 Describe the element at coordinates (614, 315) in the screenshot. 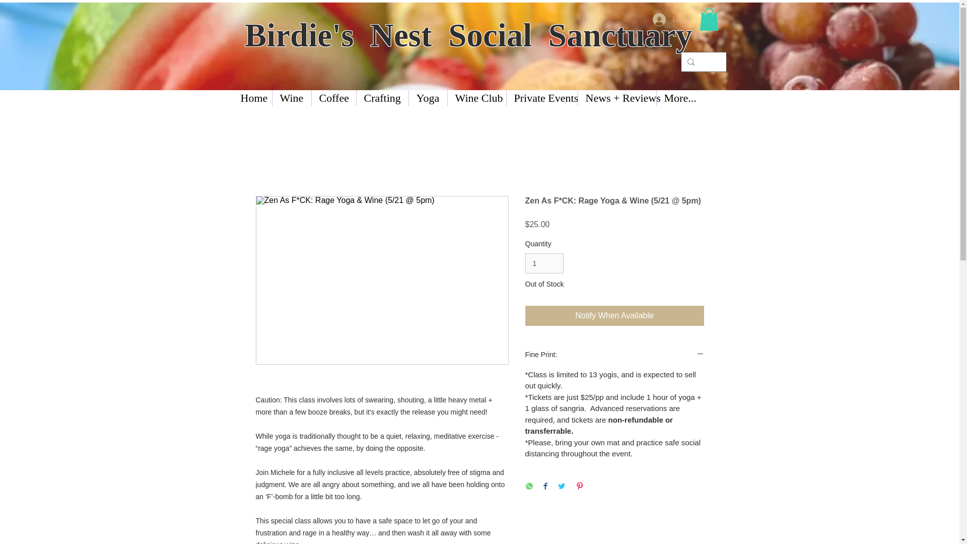

I see `Notify When Available` at that location.